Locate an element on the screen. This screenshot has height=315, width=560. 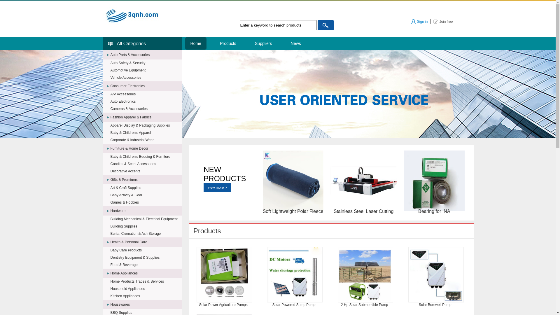
Kitchen Appliances is located at coordinates (146, 296).